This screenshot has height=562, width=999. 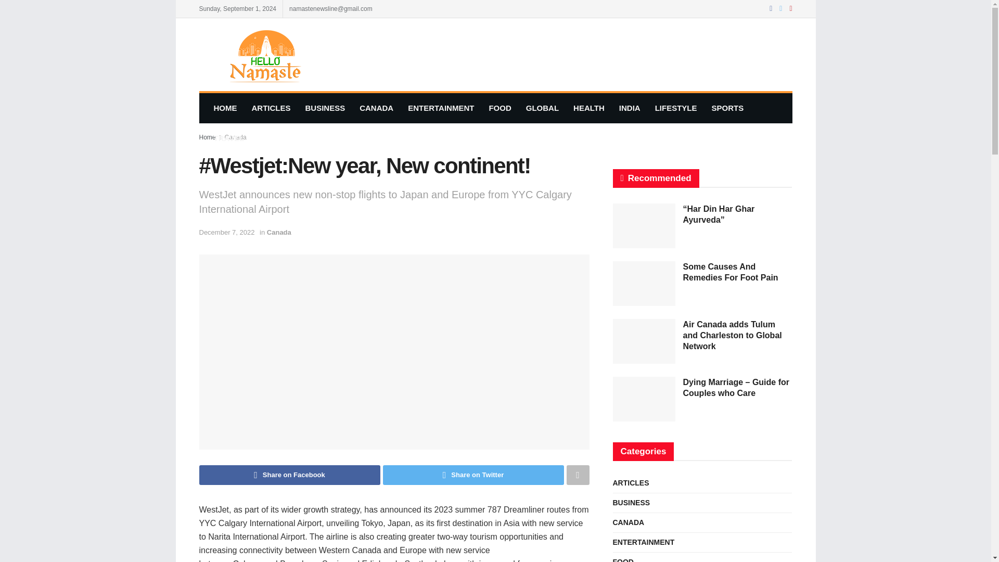 I want to click on ARTICLES, so click(x=271, y=108).